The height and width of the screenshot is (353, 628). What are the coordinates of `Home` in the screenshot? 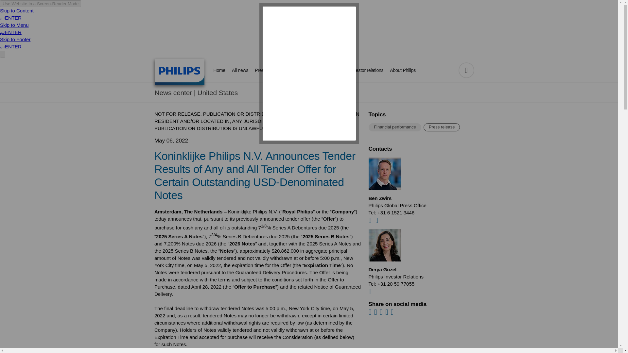 It's located at (179, 72).